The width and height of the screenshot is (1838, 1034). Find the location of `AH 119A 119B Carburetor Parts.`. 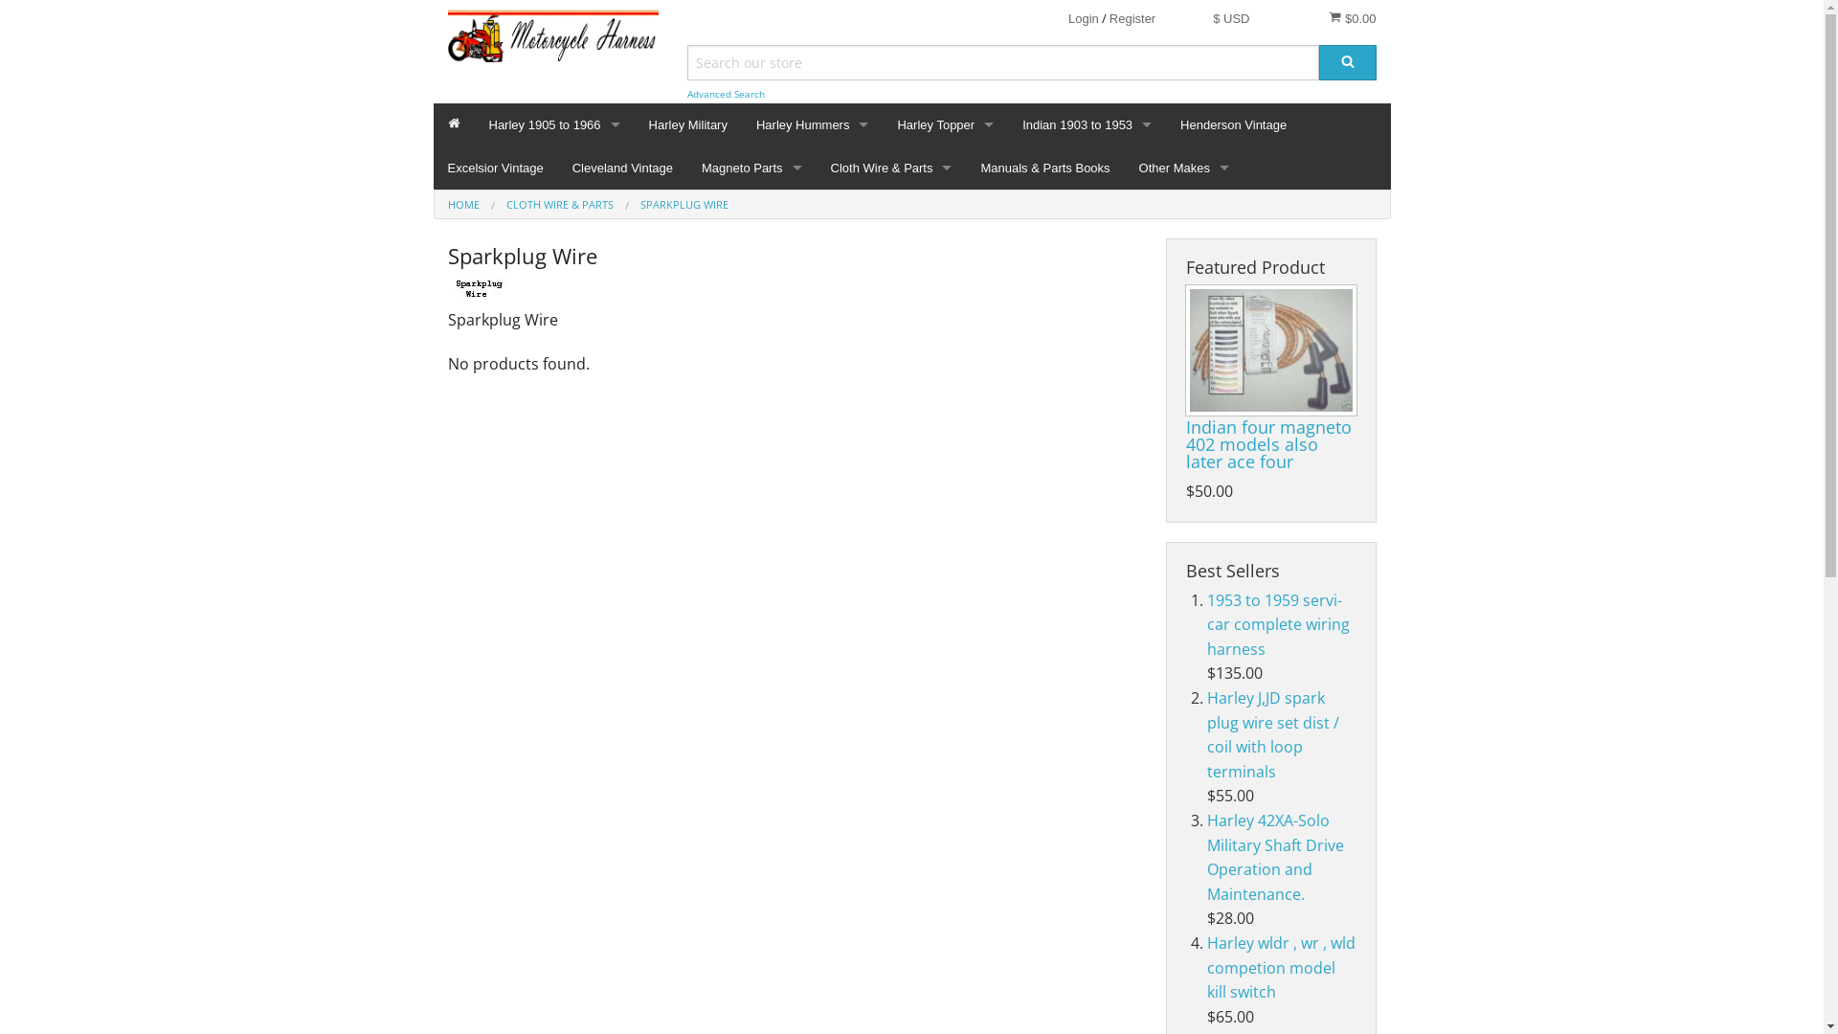

AH 119A 119B Carburetor Parts. is located at coordinates (946, 236).